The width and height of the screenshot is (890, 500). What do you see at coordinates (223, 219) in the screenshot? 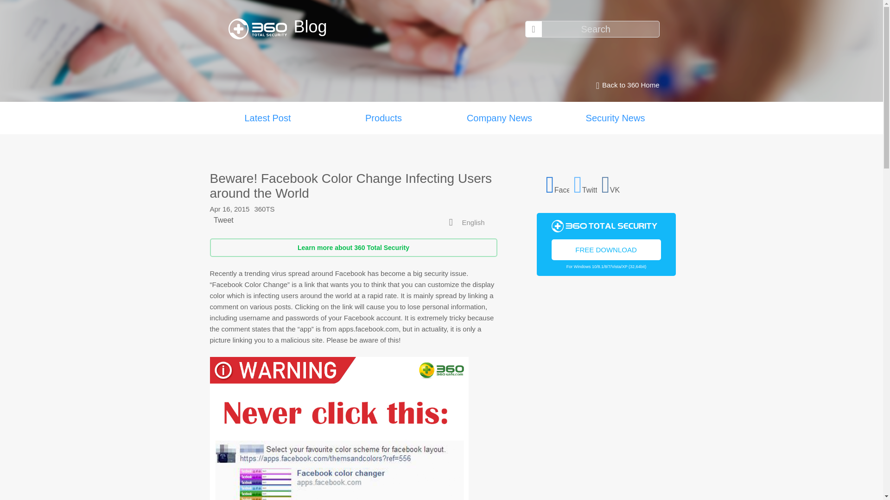
I see `Tweet` at bounding box center [223, 219].